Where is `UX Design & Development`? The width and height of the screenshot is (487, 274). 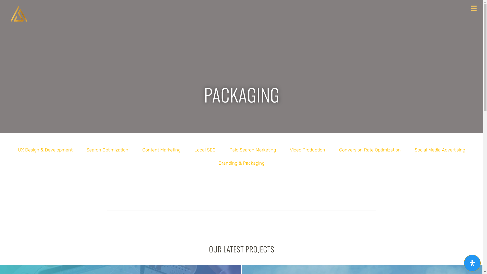 UX Design & Development is located at coordinates (45, 150).